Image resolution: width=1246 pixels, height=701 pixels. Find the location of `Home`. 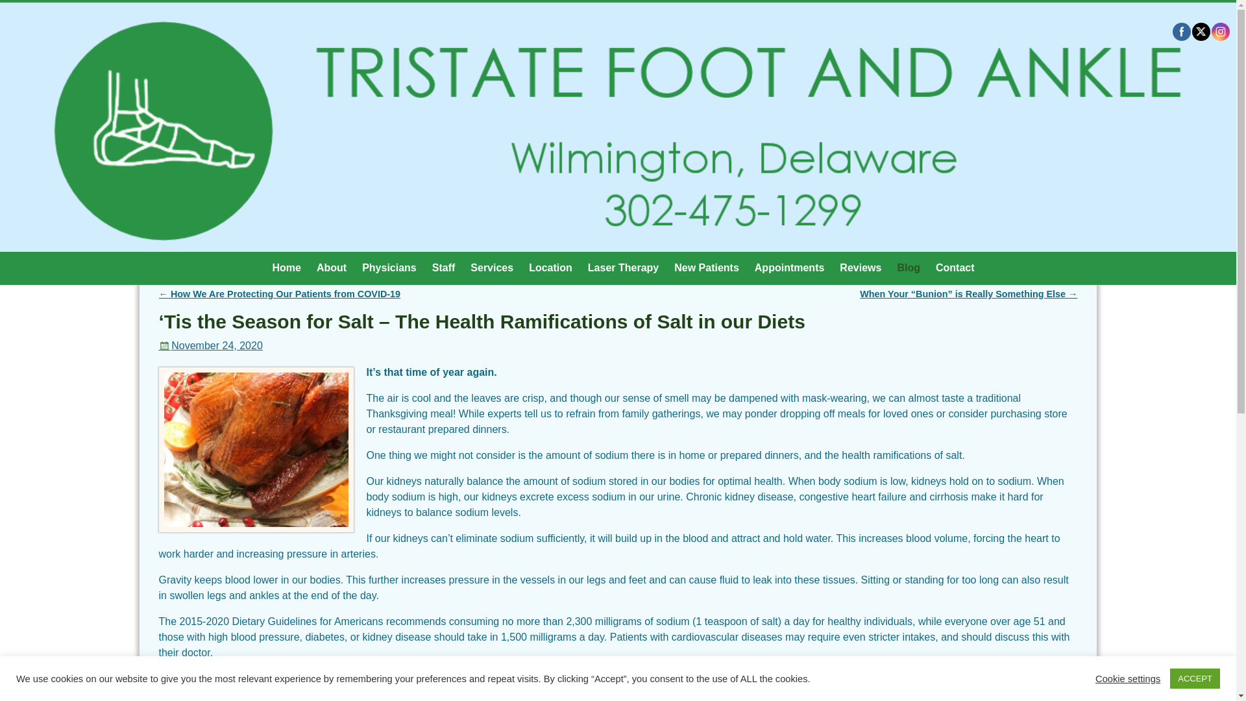

Home is located at coordinates (286, 267).